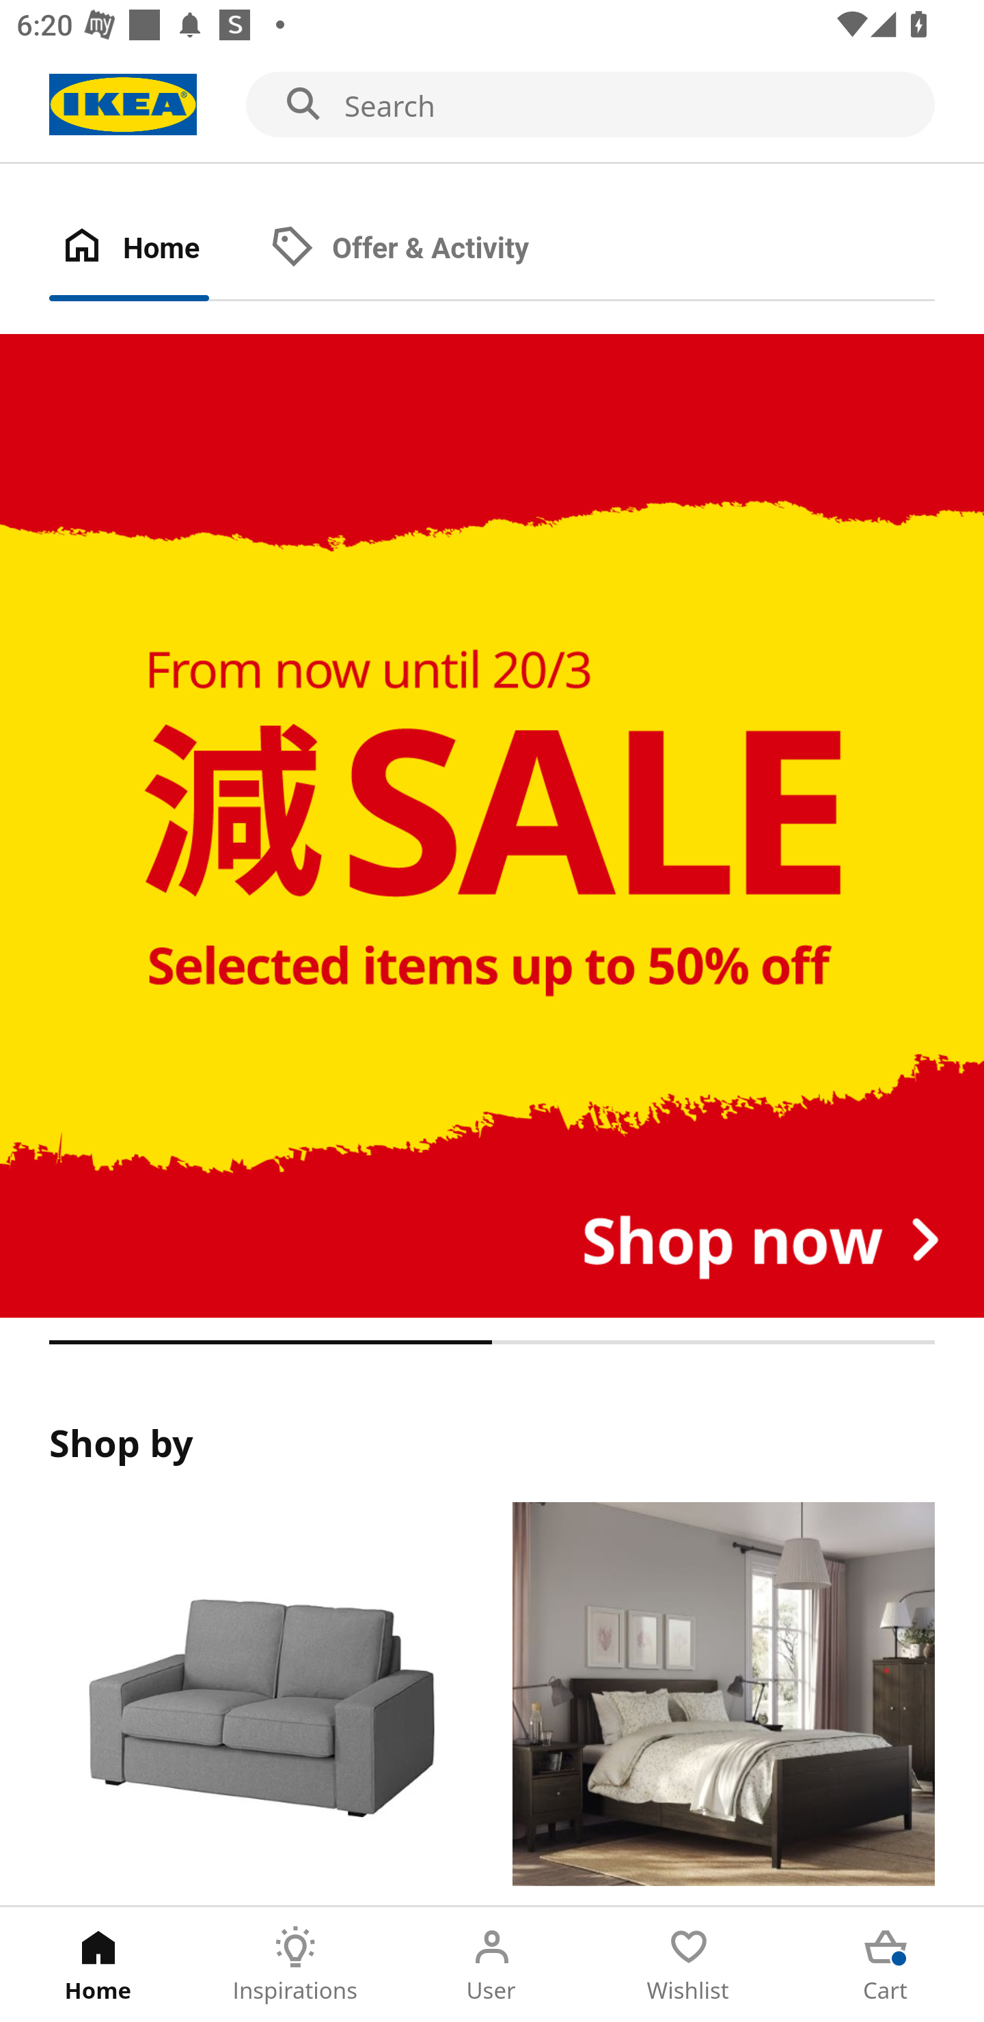 The image size is (984, 2022). I want to click on Wishlist
Tab 4 of 5, so click(689, 1965).